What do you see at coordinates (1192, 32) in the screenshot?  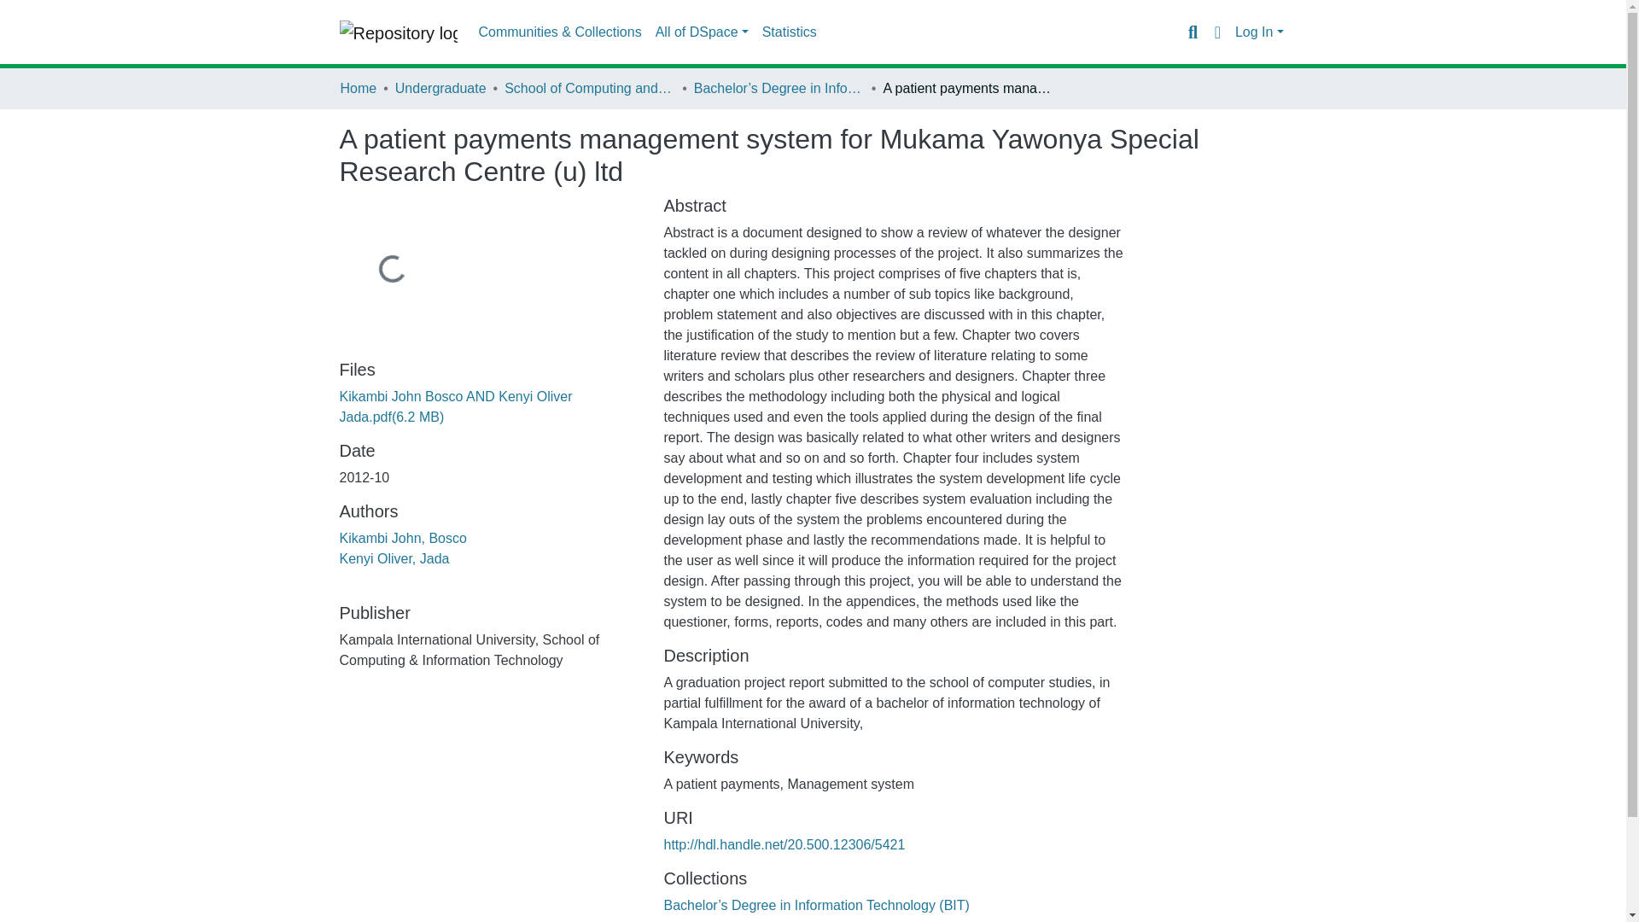 I see `Search` at bounding box center [1192, 32].